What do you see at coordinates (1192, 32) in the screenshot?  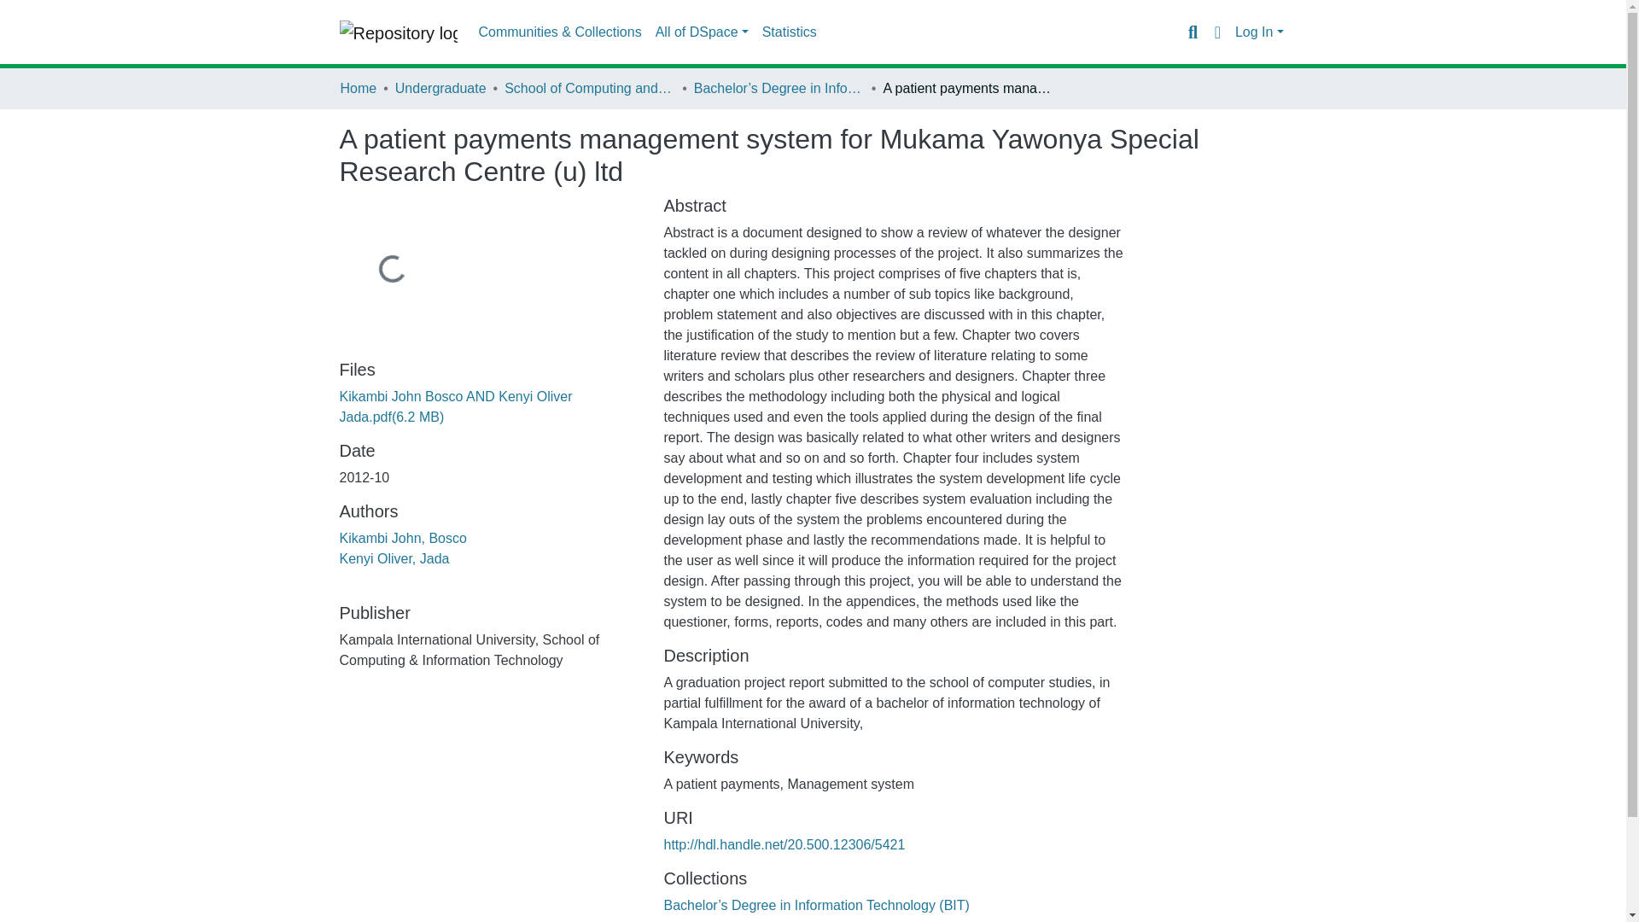 I see `Search` at bounding box center [1192, 32].